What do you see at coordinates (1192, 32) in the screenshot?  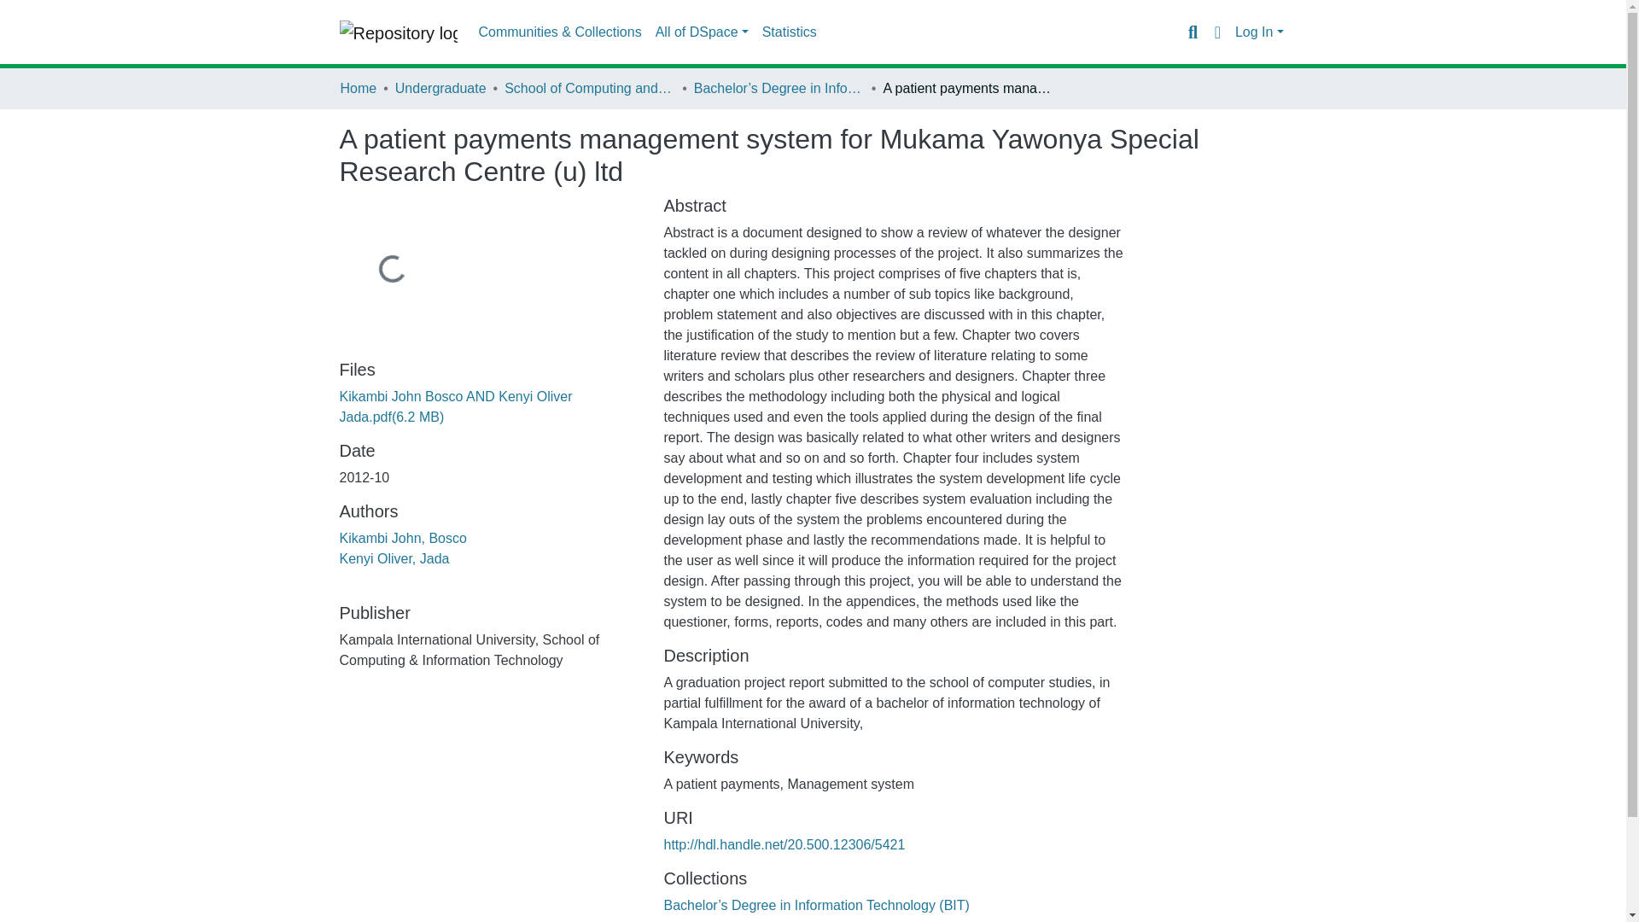 I see `Search` at bounding box center [1192, 32].